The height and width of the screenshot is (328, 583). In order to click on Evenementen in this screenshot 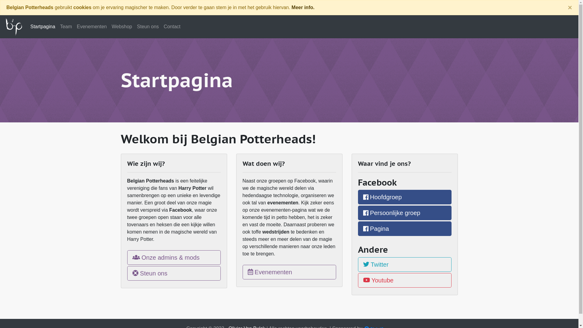, I will do `click(289, 272)`.